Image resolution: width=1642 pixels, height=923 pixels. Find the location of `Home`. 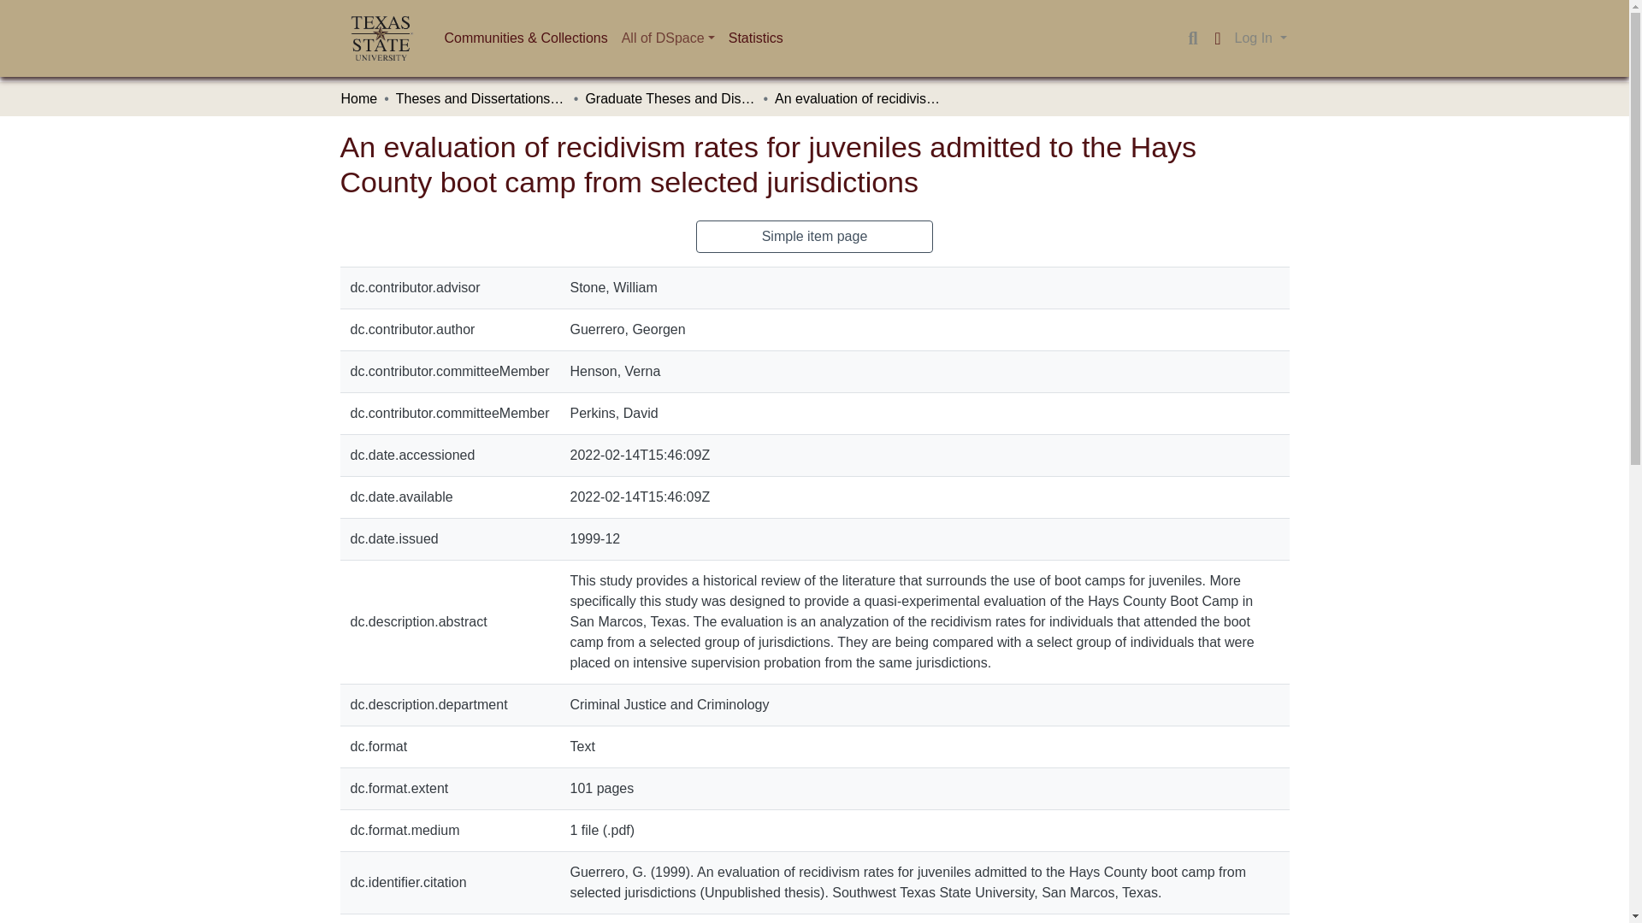

Home is located at coordinates (358, 99).